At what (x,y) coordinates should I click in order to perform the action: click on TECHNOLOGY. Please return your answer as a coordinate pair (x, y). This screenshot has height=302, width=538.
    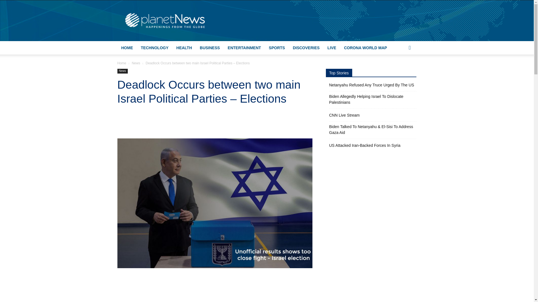
    Looking at the image, I should click on (154, 48).